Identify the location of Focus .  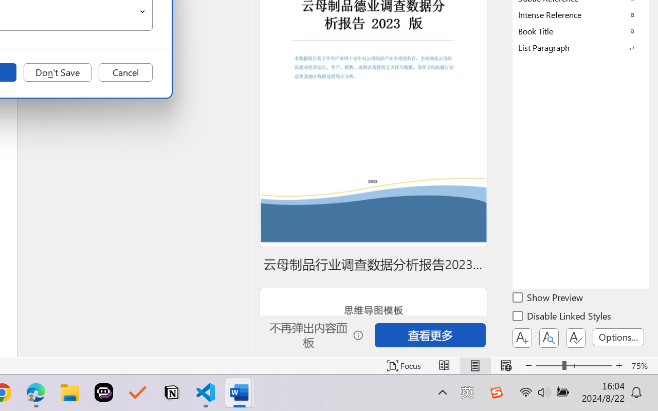
(404, 366).